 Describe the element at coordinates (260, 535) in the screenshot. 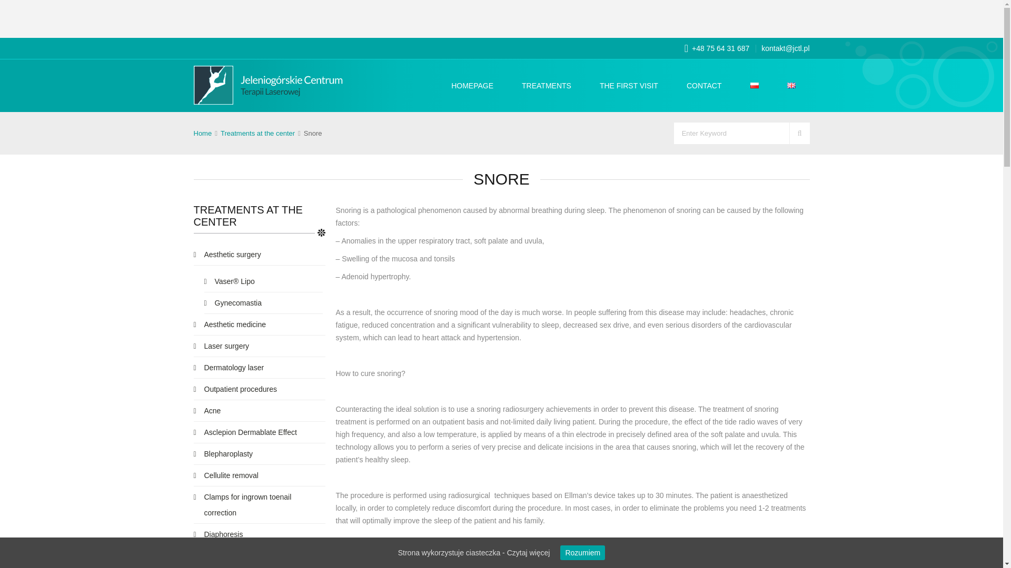

I see `Diaphoresis` at that location.